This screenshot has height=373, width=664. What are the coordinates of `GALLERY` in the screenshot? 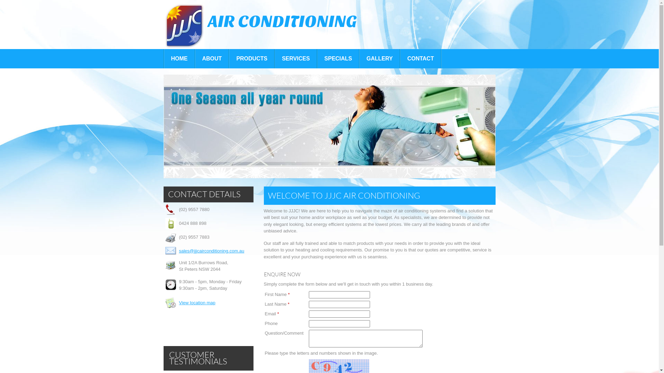 It's located at (380, 59).